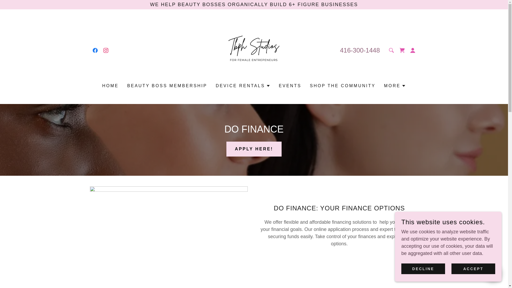 Image resolution: width=512 pixels, height=288 pixels. I want to click on SHOP THE COMMUNITY, so click(342, 86).